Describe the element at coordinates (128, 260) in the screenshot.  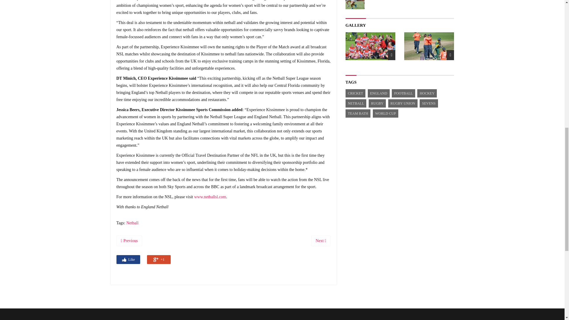
I see `Share on Facebook` at that location.